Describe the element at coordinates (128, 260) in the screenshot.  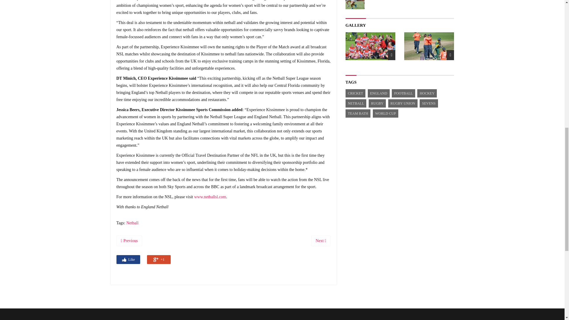
I see `Share on Facebook` at that location.